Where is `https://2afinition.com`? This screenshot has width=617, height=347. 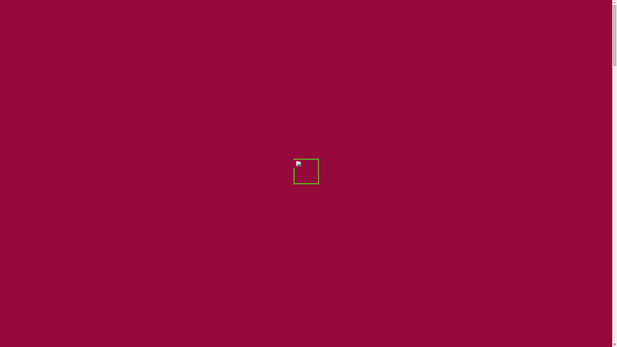
https://2afinition.com is located at coordinates (210, 82).